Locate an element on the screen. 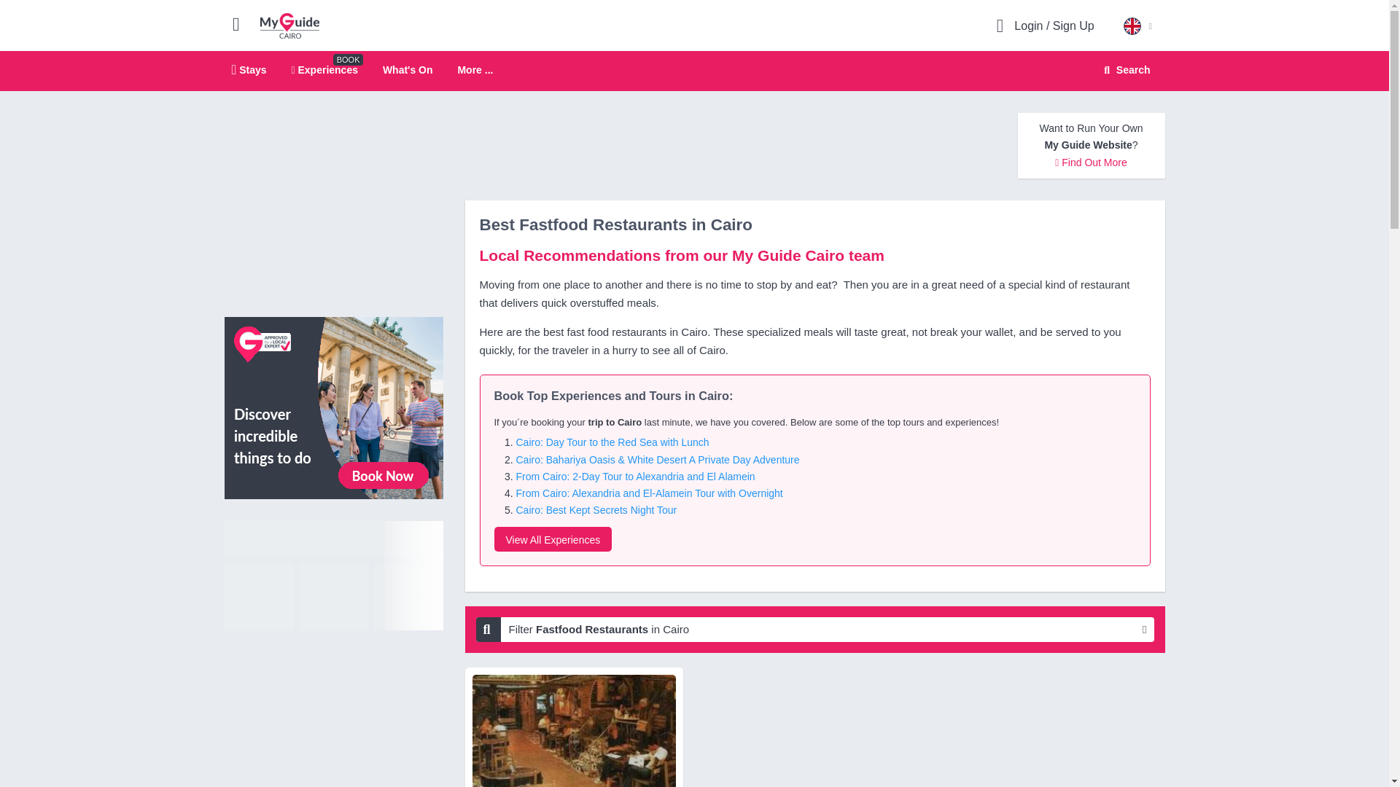 Image resolution: width=1400 pixels, height=787 pixels. Stays is located at coordinates (289, 25).